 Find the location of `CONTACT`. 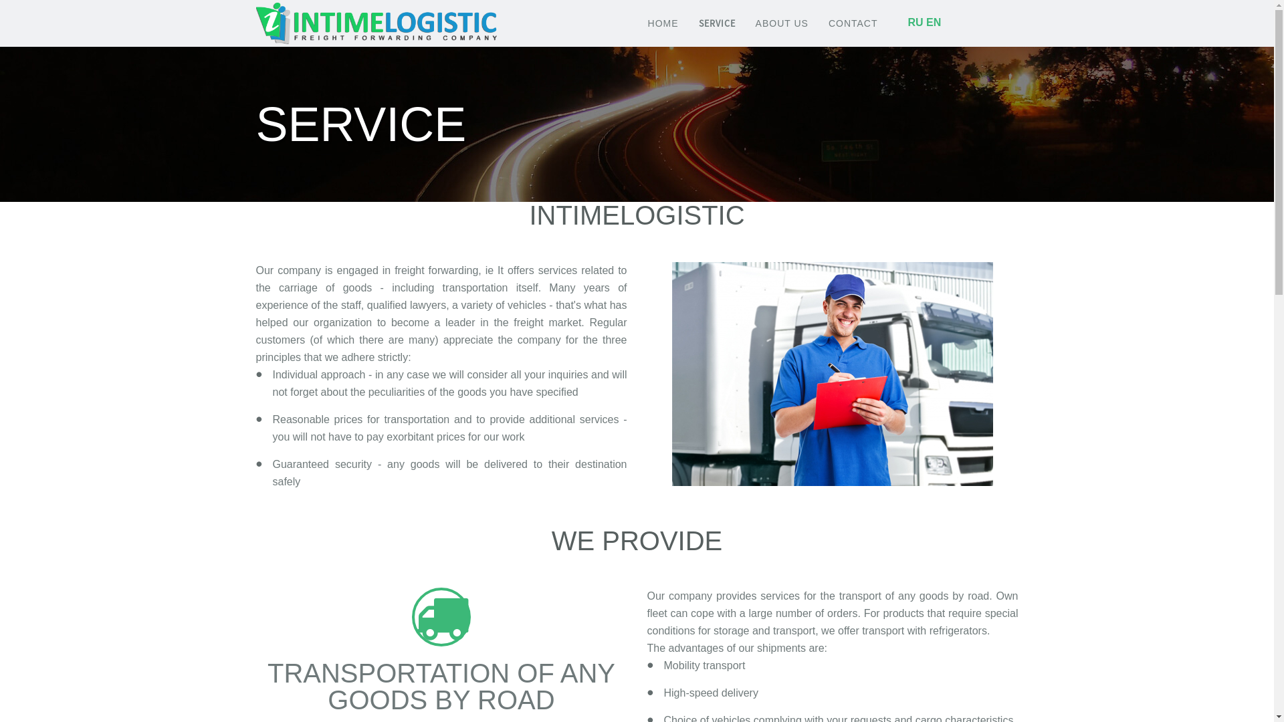

CONTACT is located at coordinates (853, 23).